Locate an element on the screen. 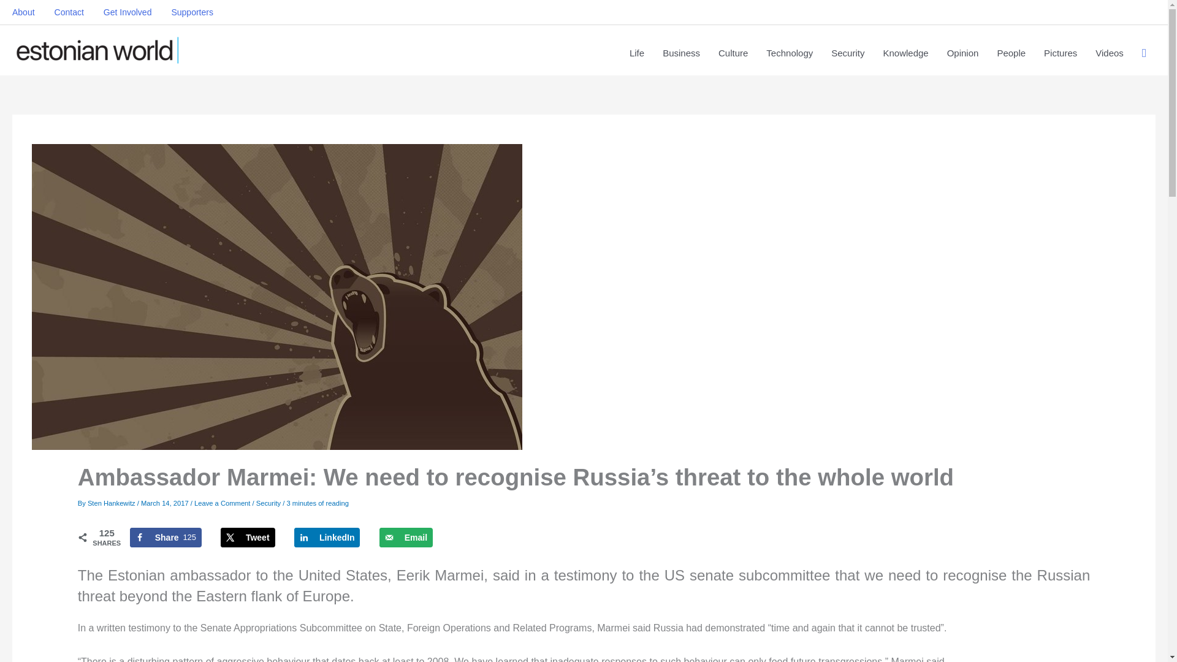 The width and height of the screenshot is (1177, 662). View all posts by Sten Hankewitz is located at coordinates (112, 503).